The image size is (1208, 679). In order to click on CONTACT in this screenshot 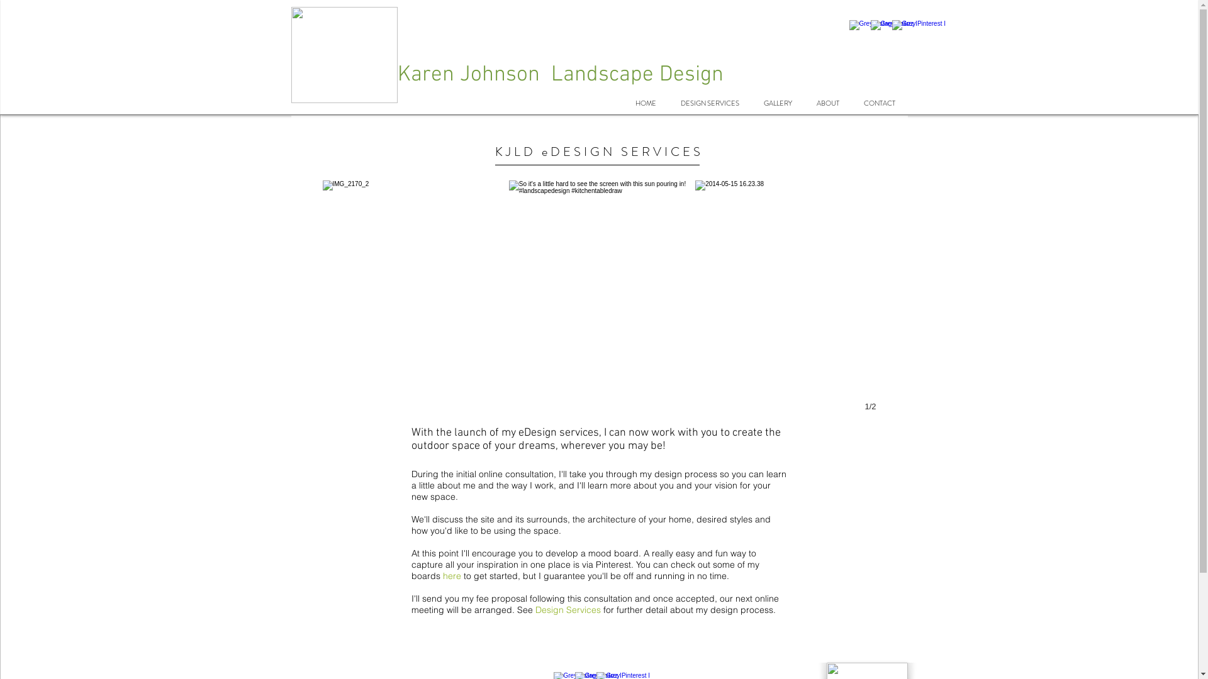, I will do `click(880, 103)`.